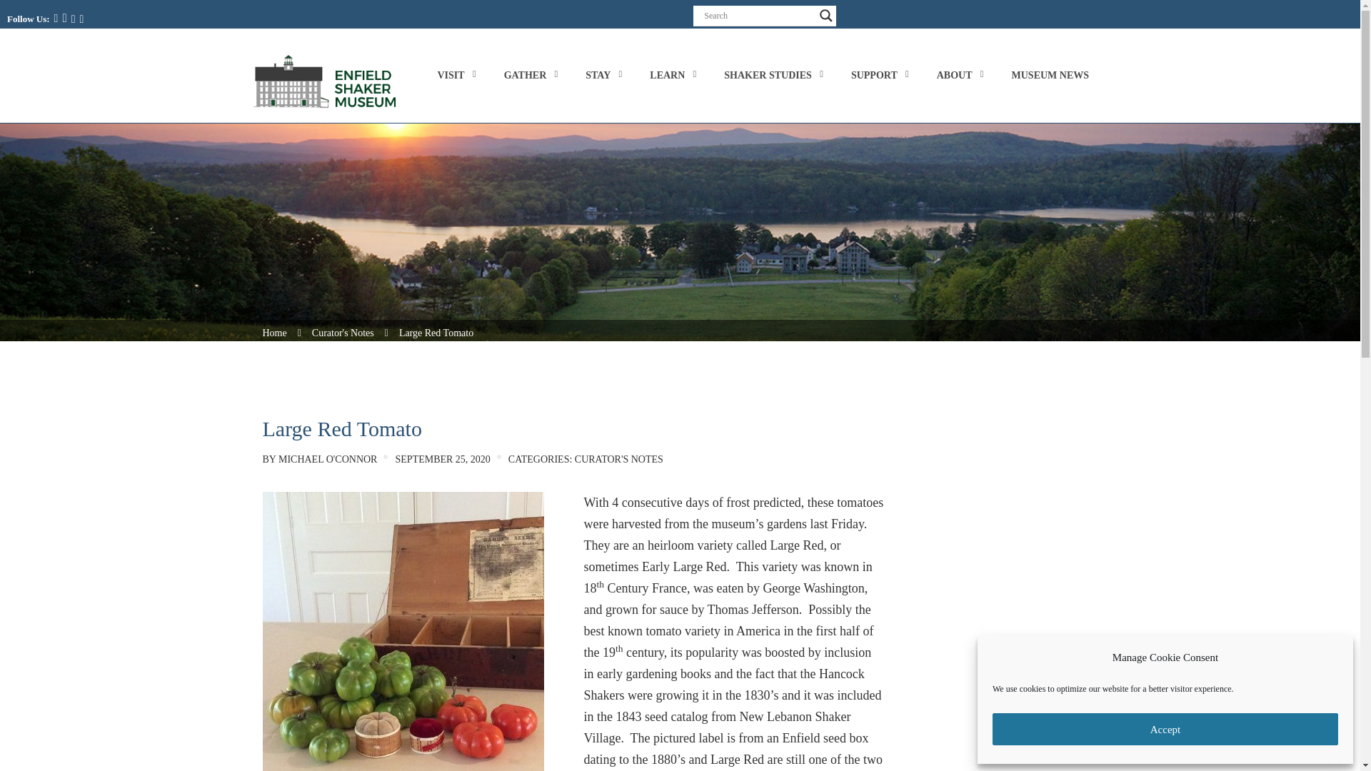 The image size is (1371, 771). What do you see at coordinates (343, 333) in the screenshot?
I see `Curator's Notes` at bounding box center [343, 333].